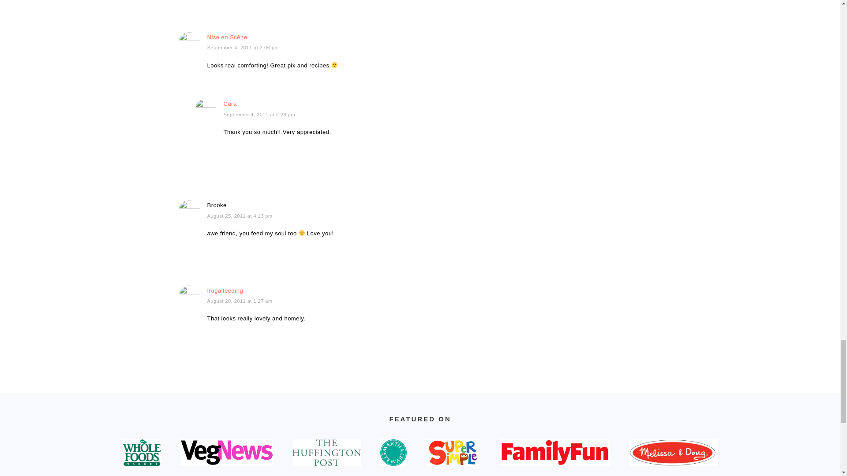  What do you see at coordinates (555, 452) in the screenshot?
I see `Fork and Beans featured in FamilyFun Magazine` at bounding box center [555, 452].